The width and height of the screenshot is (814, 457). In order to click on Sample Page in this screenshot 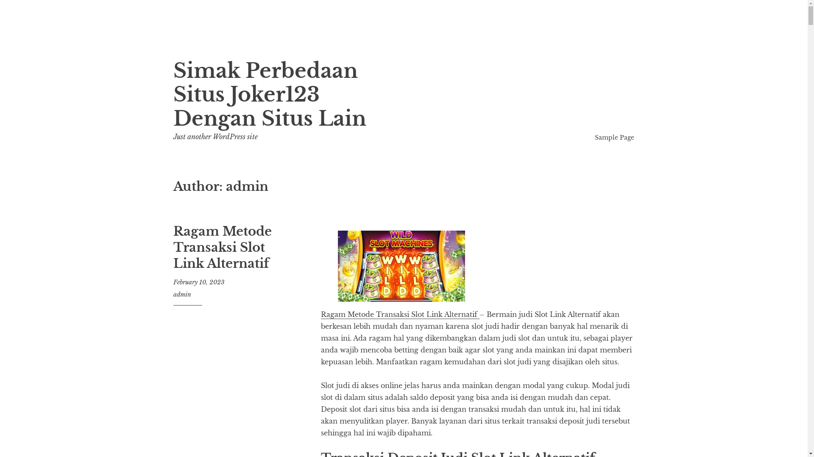, I will do `click(615, 138)`.